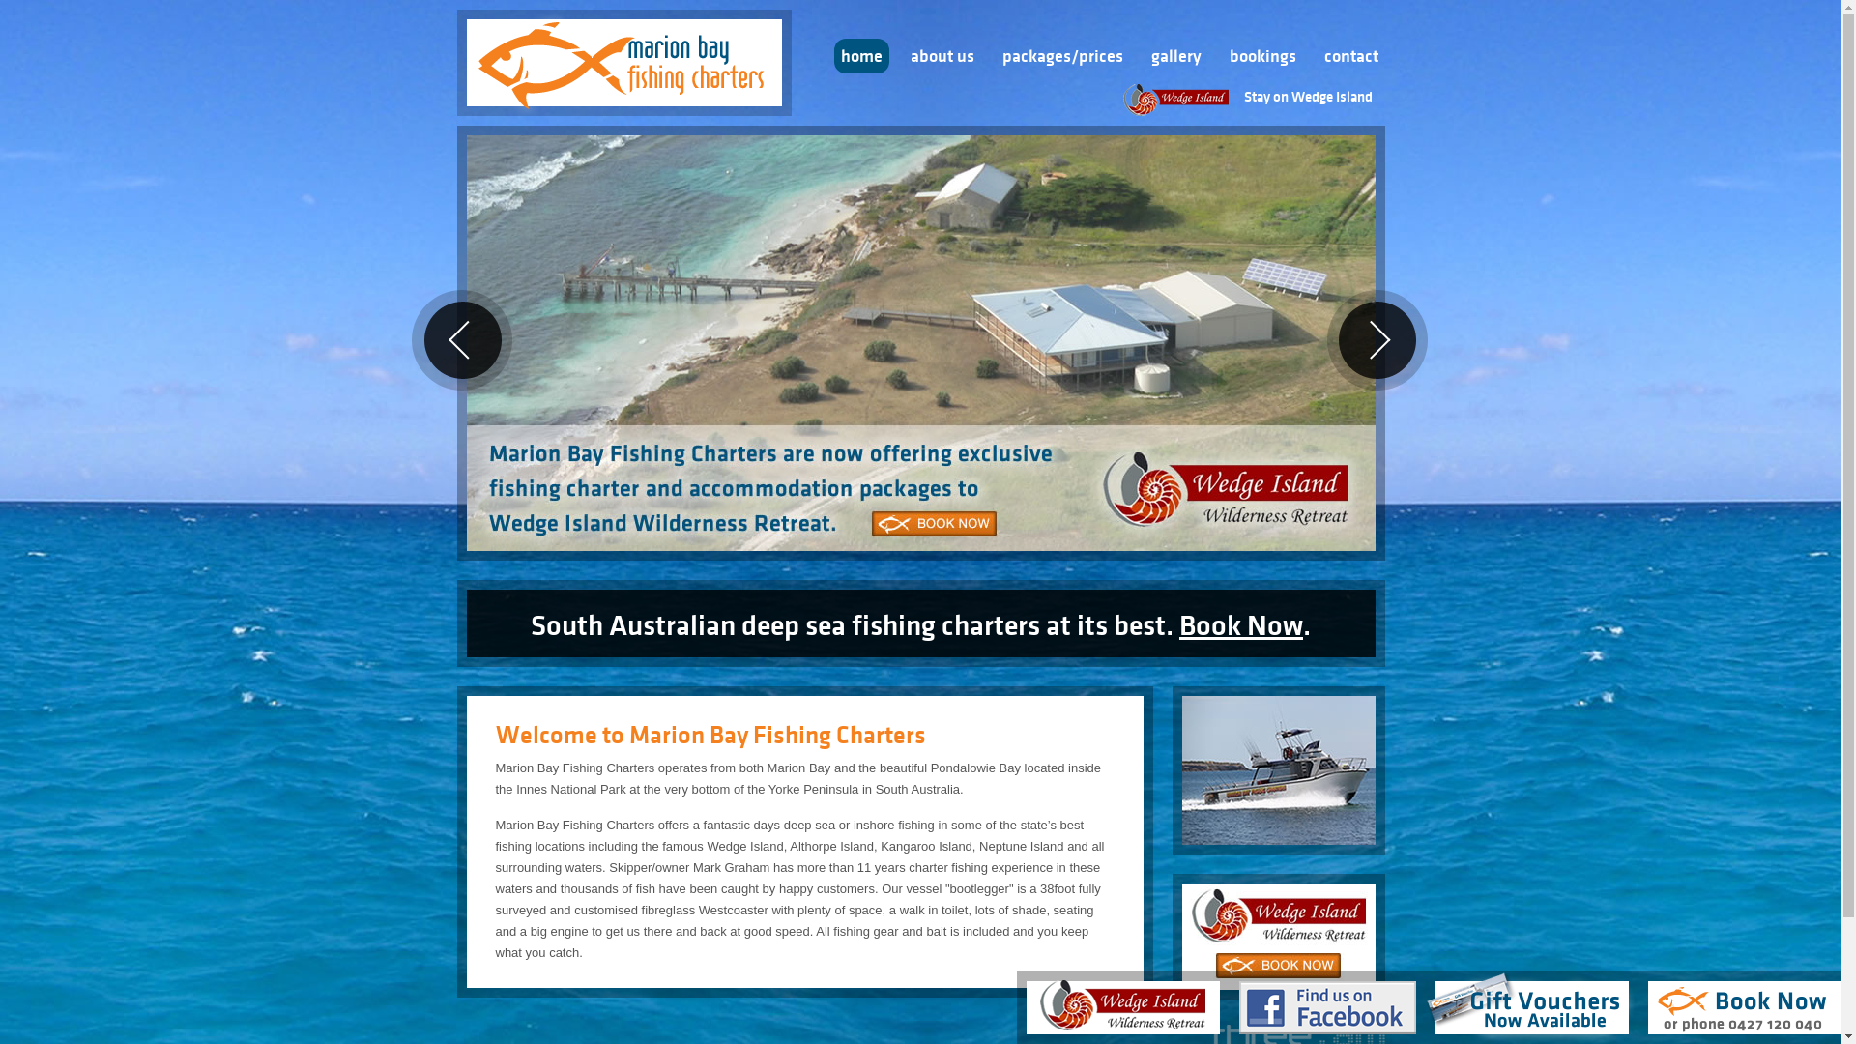 The width and height of the screenshot is (1856, 1044). What do you see at coordinates (860, 56) in the screenshot?
I see `home` at bounding box center [860, 56].